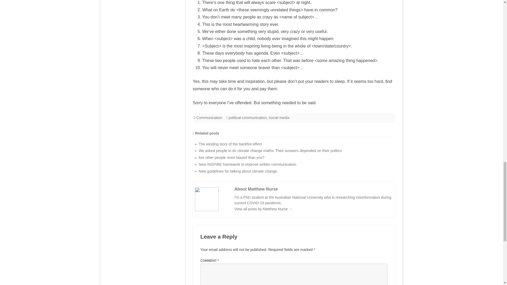 The width and height of the screenshot is (507, 285). Describe the element at coordinates (279, 118) in the screenshot. I see `social media` at that location.